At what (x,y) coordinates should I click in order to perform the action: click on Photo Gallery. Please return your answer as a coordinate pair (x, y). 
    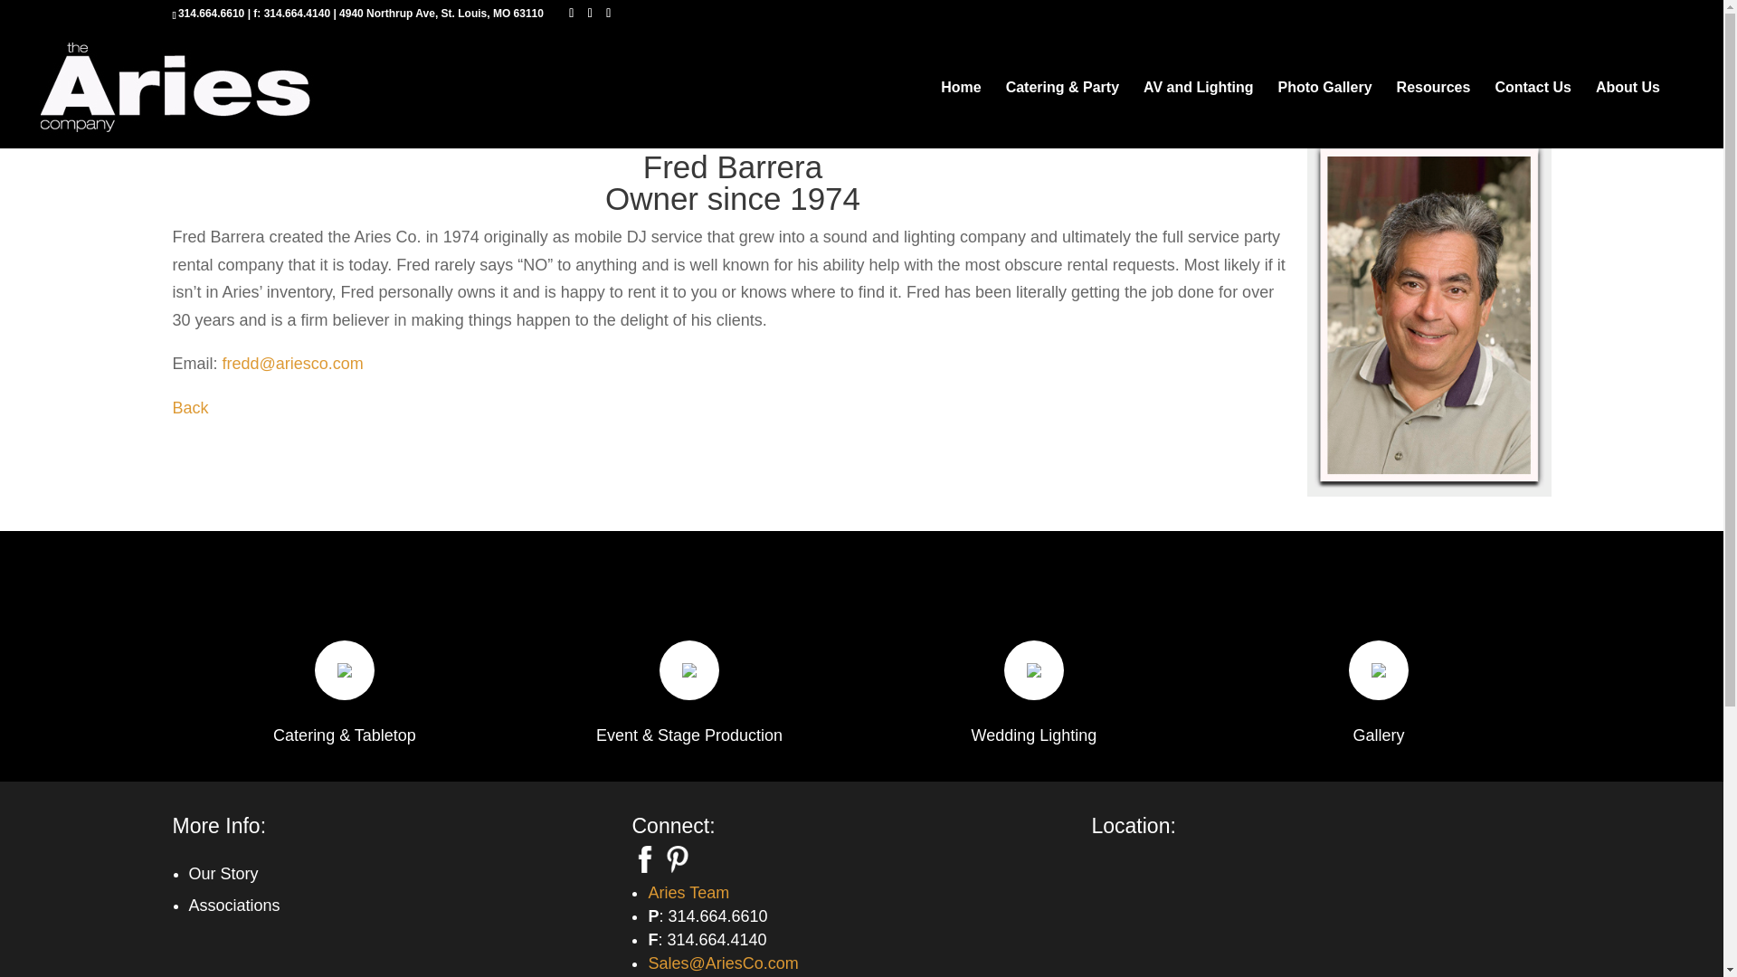
    Looking at the image, I should click on (1324, 114).